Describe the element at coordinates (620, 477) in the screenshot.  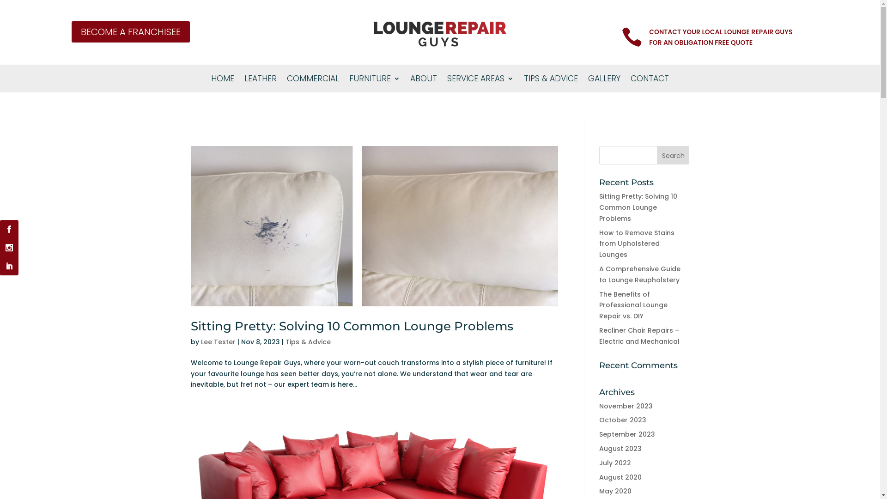
I see `August 2020` at that location.